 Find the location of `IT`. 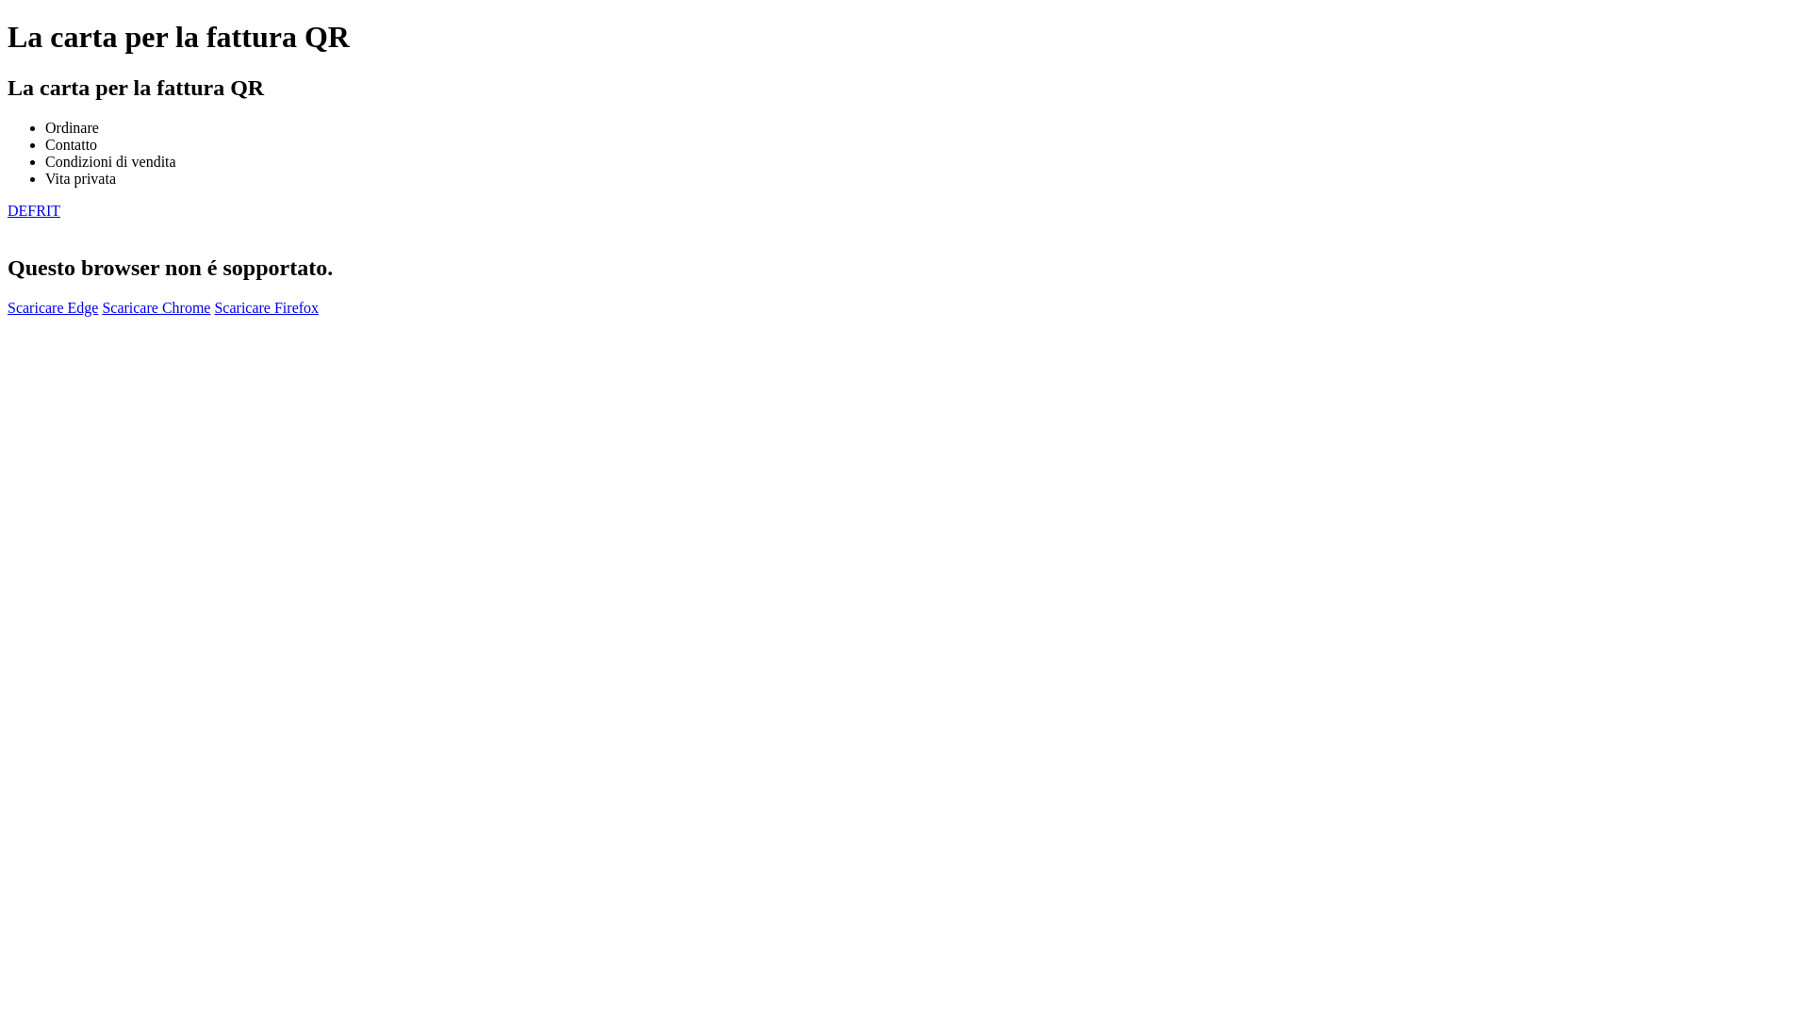

IT is located at coordinates (53, 211).